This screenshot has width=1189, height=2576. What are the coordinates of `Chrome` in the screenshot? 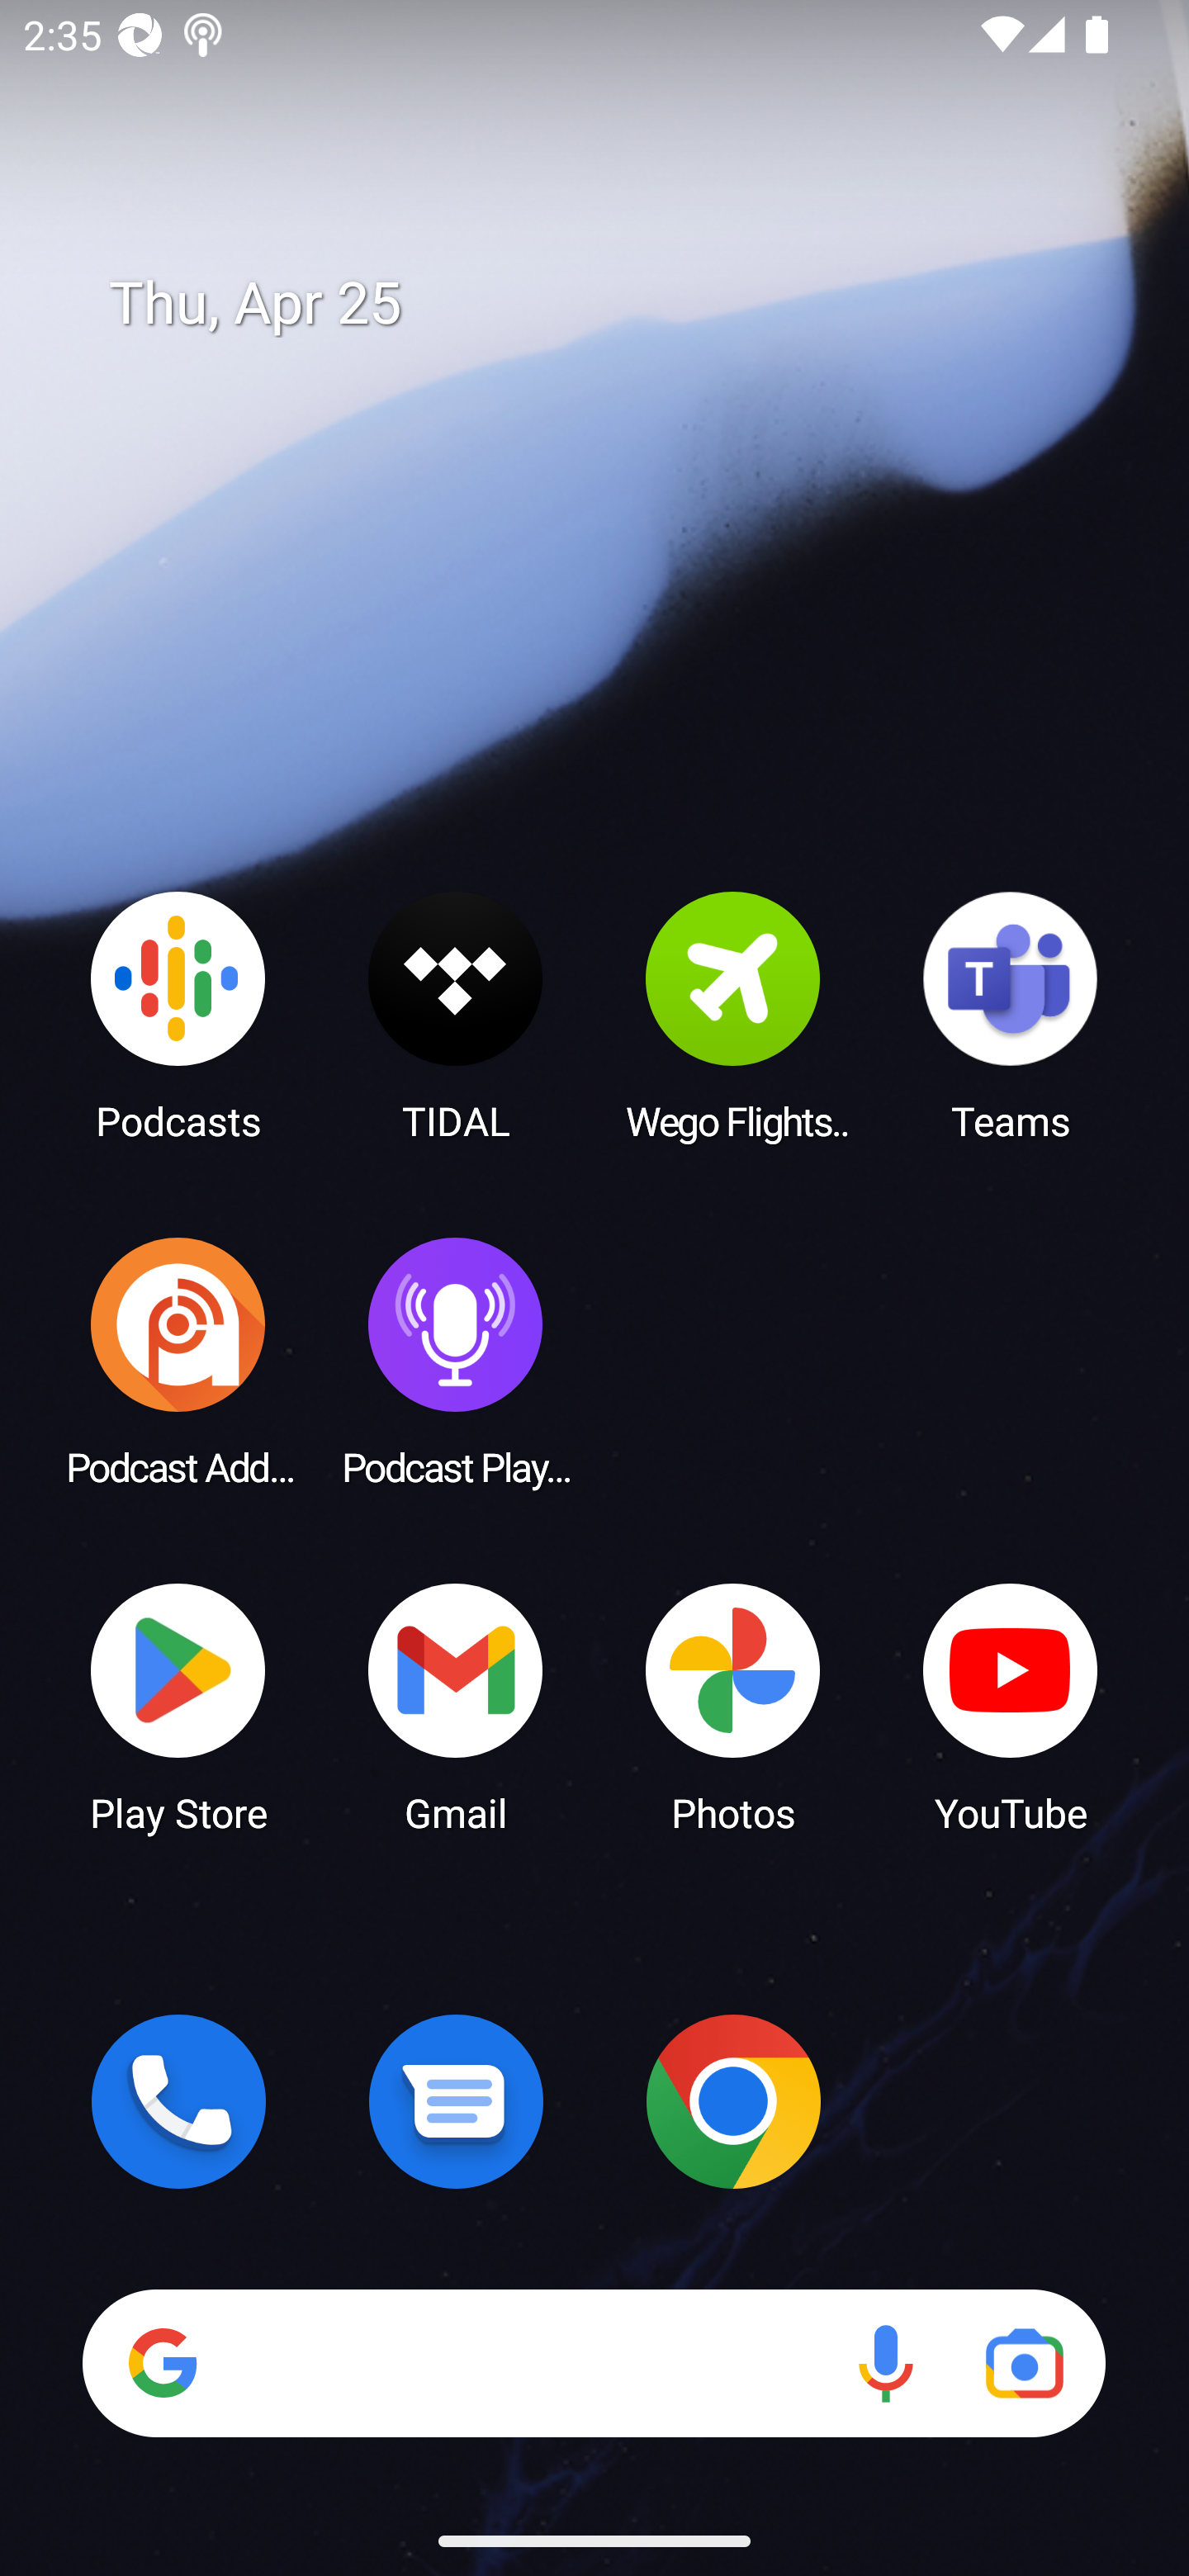 It's located at (733, 2101).